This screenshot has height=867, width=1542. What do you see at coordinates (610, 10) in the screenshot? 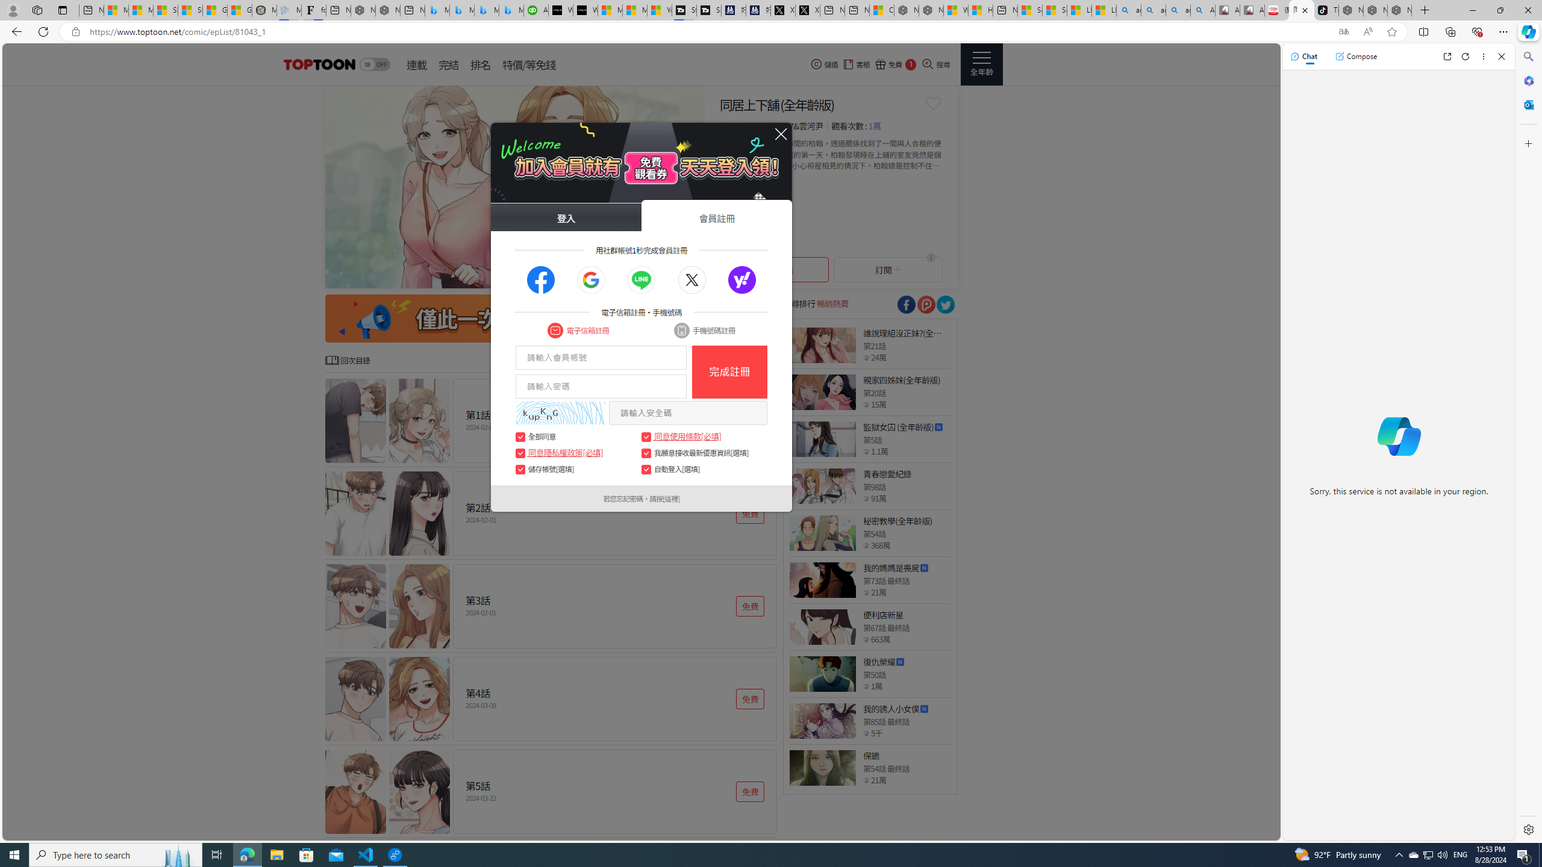
I see `Microsoft Start Sports` at bounding box center [610, 10].